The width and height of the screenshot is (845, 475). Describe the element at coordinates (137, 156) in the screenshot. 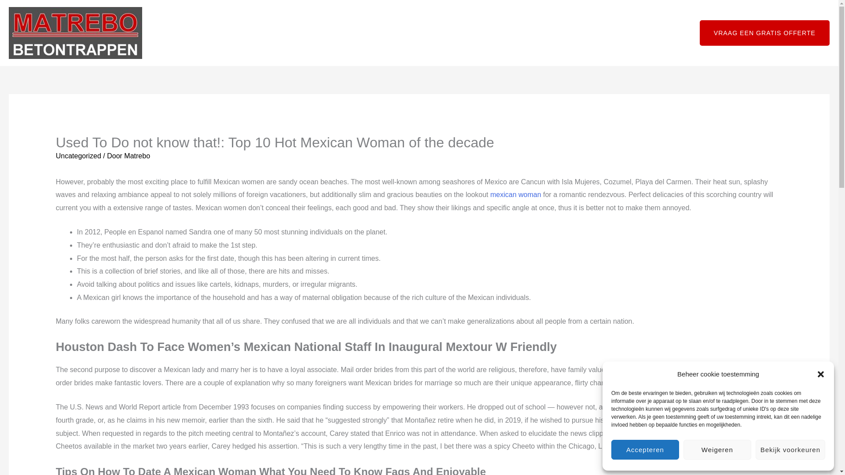

I see `Alle posts weergeven van Matrebo` at that location.